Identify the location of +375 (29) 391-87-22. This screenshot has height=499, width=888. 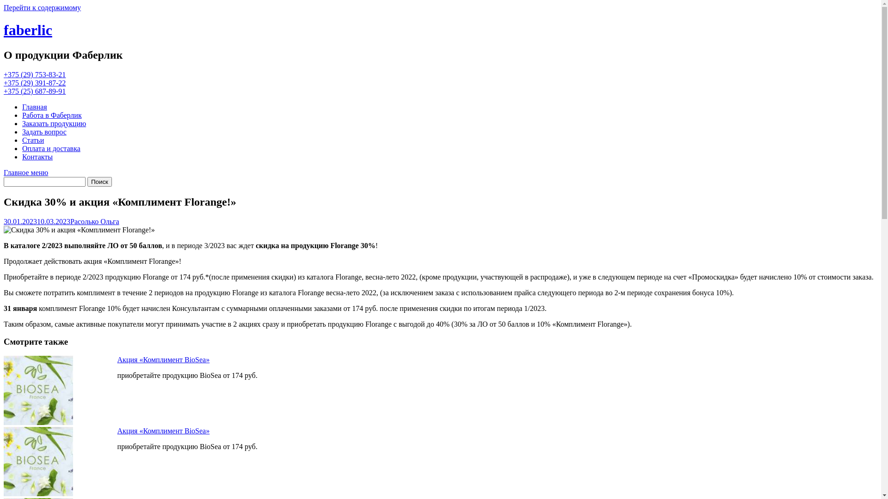
(35, 83).